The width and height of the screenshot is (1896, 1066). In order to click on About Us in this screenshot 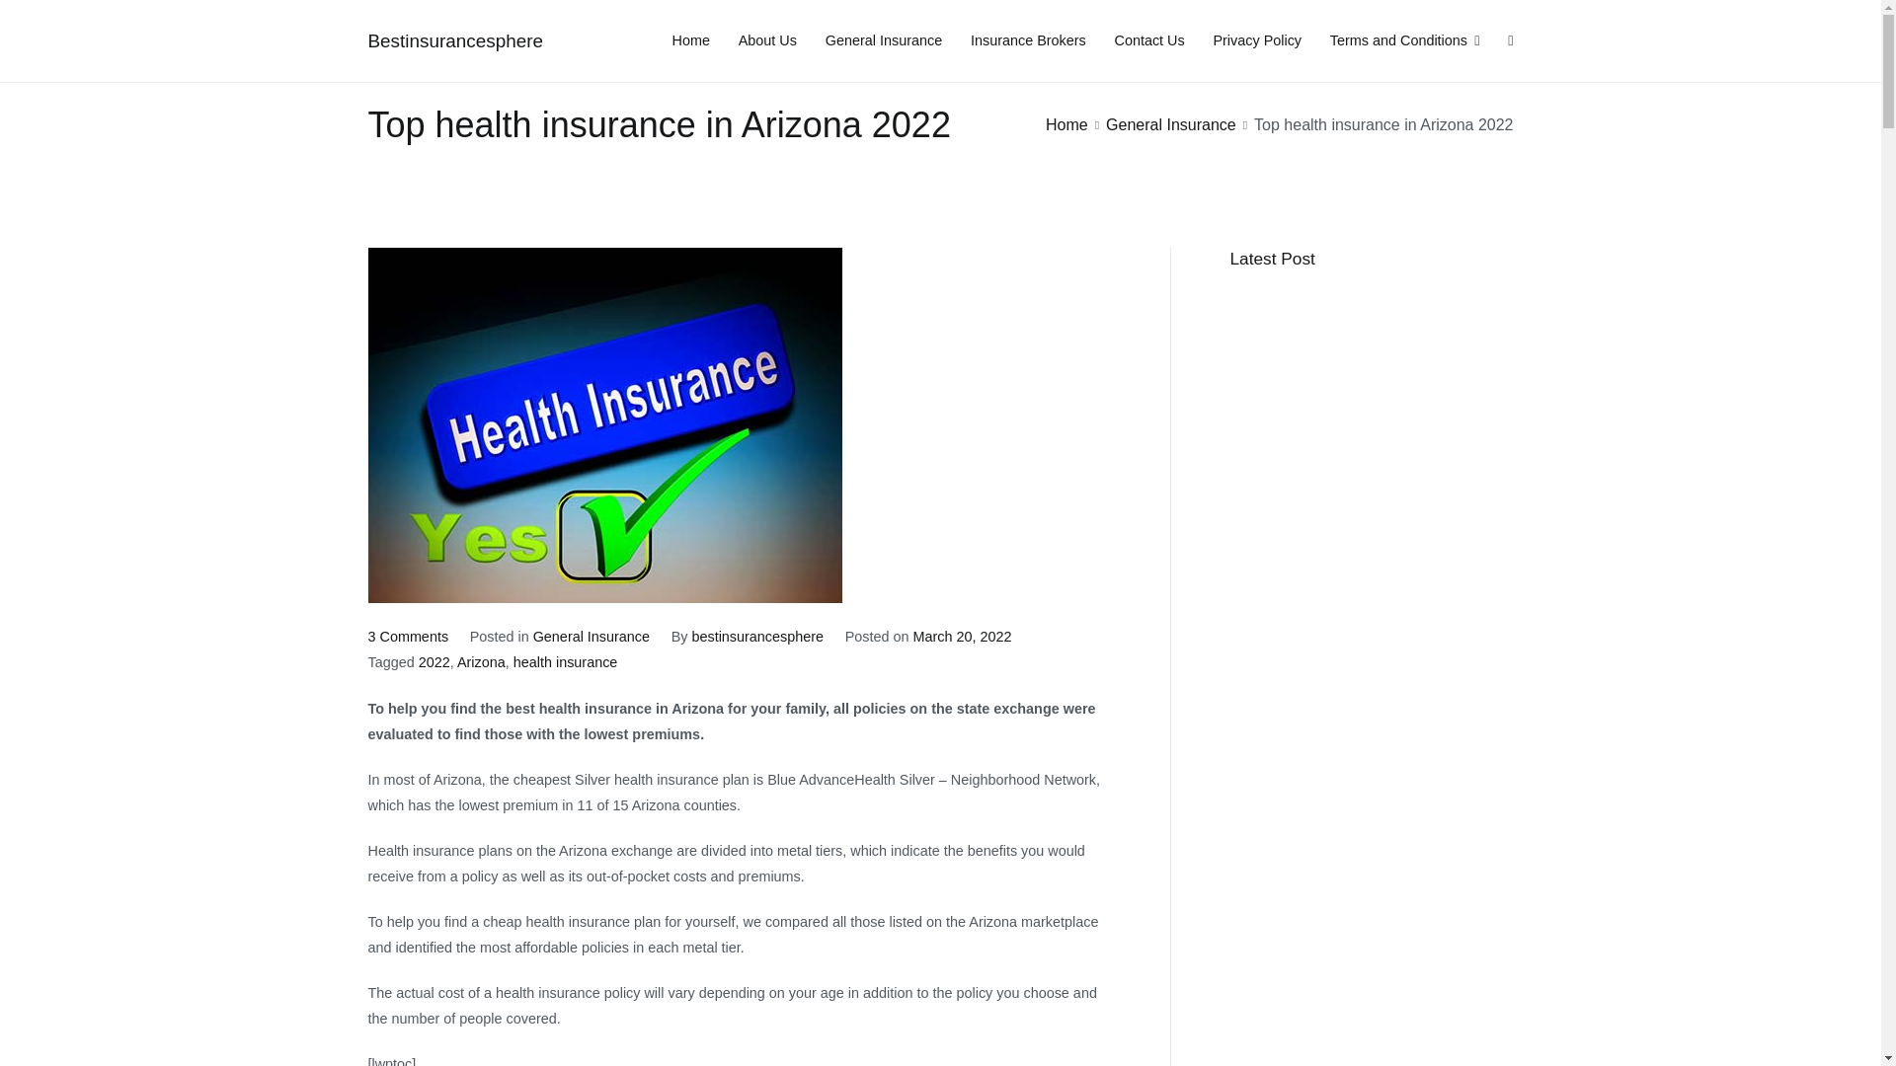, I will do `click(767, 41)`.